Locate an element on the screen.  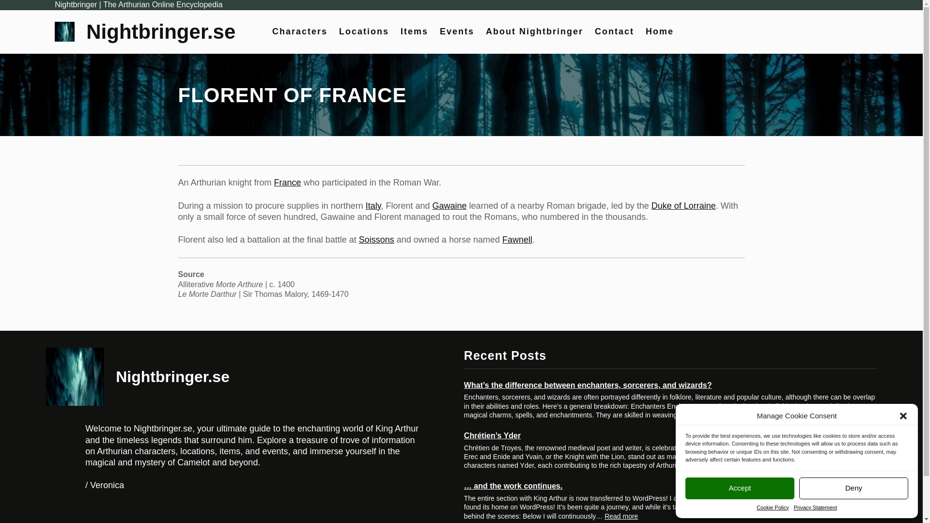
Deny is located at coordinates (853, 488).